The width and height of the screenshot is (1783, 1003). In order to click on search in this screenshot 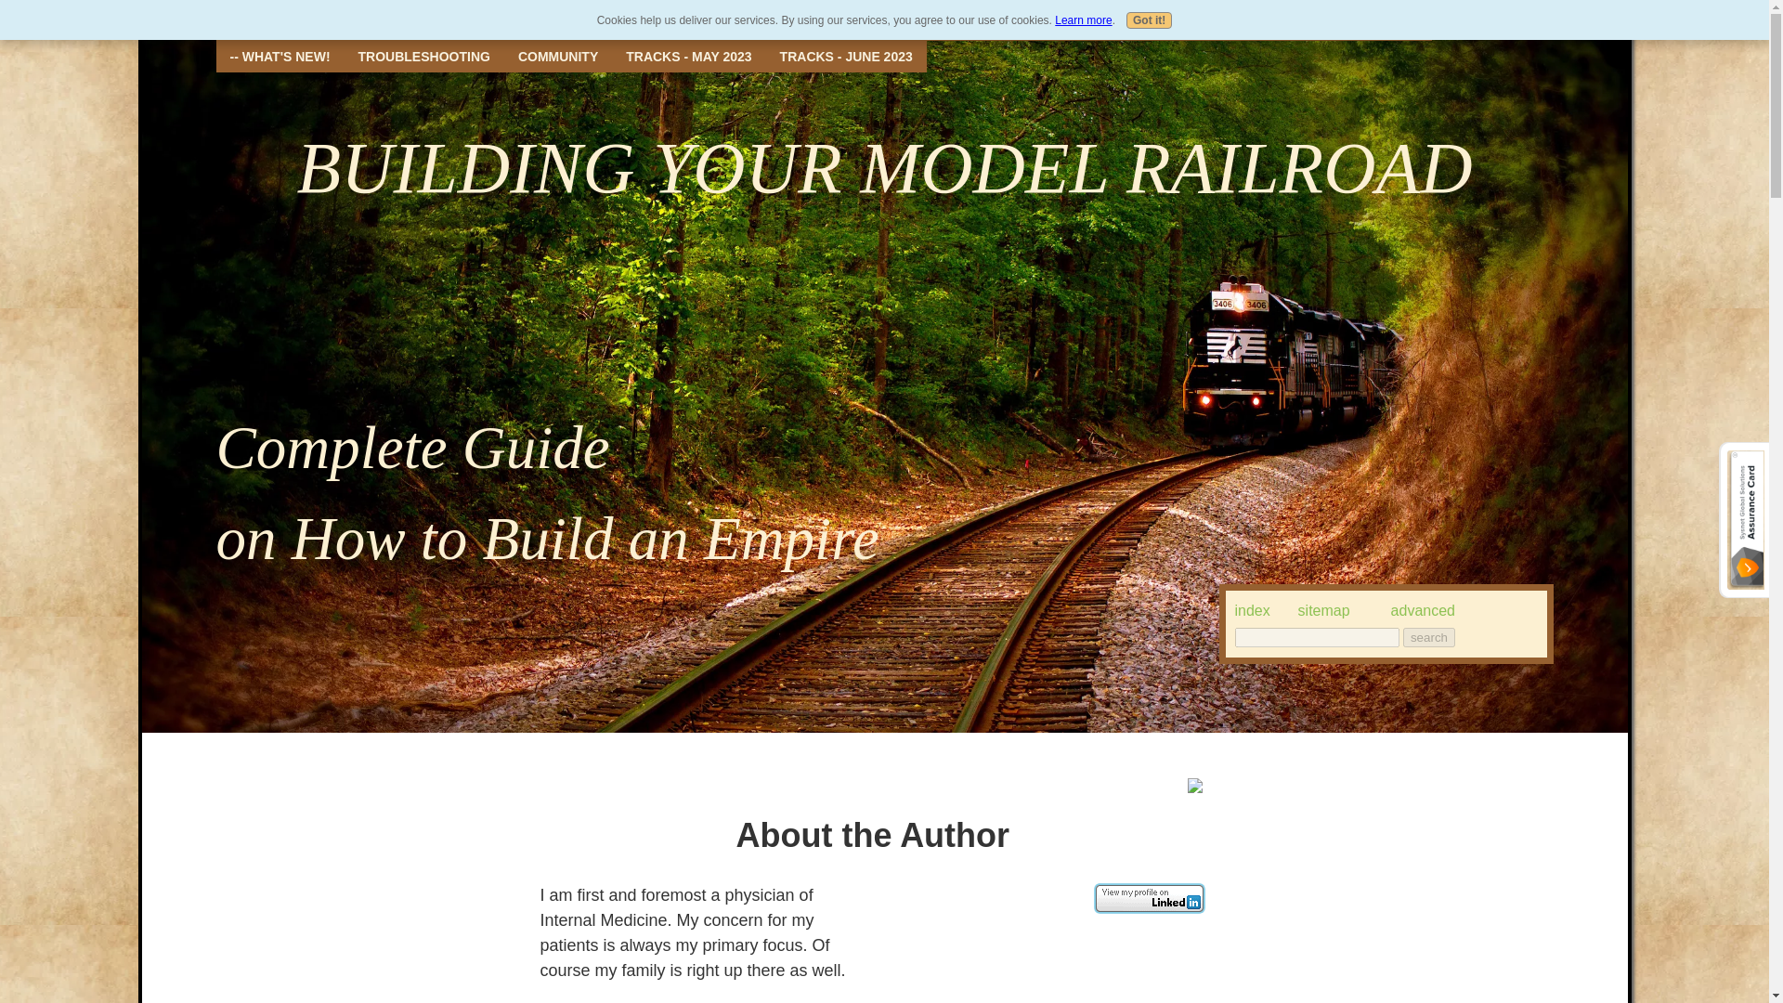, I will do `click(1428, 637)`.